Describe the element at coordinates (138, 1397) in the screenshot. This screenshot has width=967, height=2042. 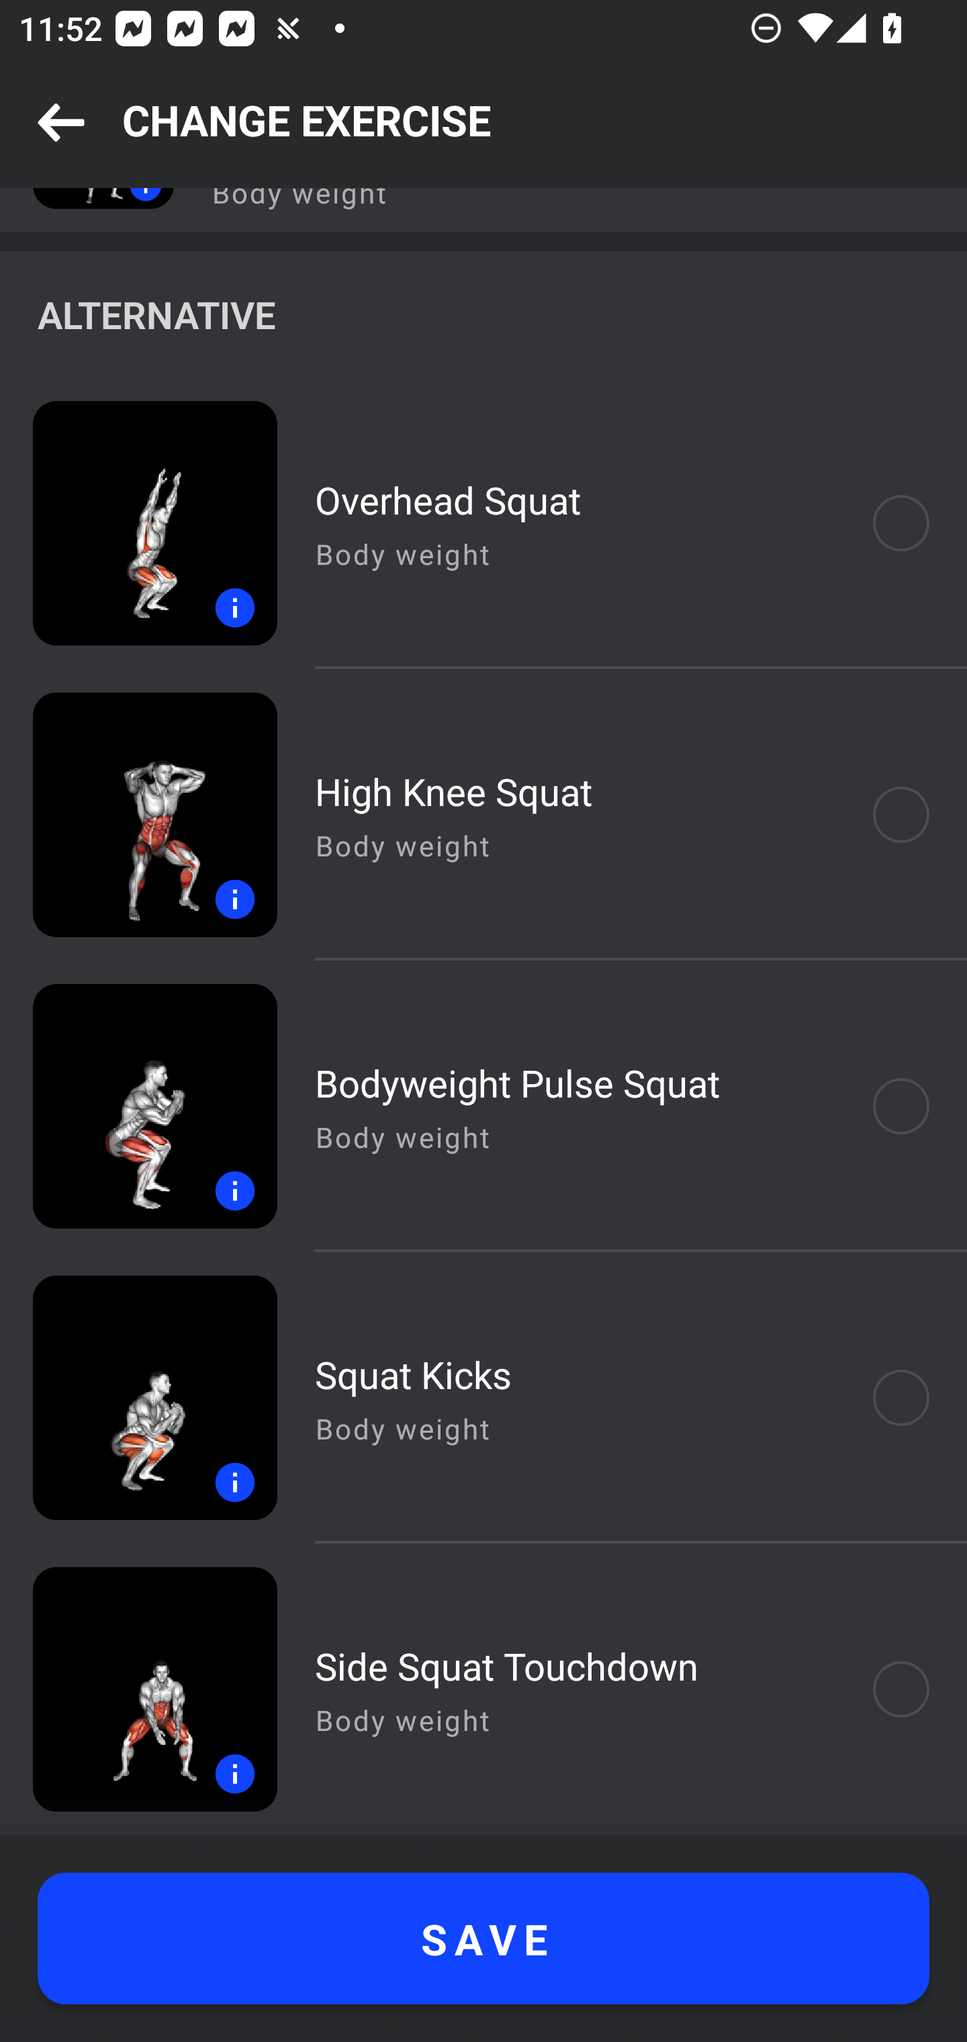
I see `details` at that location.